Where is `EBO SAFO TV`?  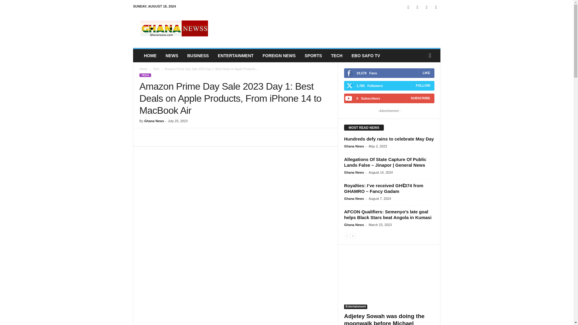
EBO SAFO TV is located at coordinates (366, 56).